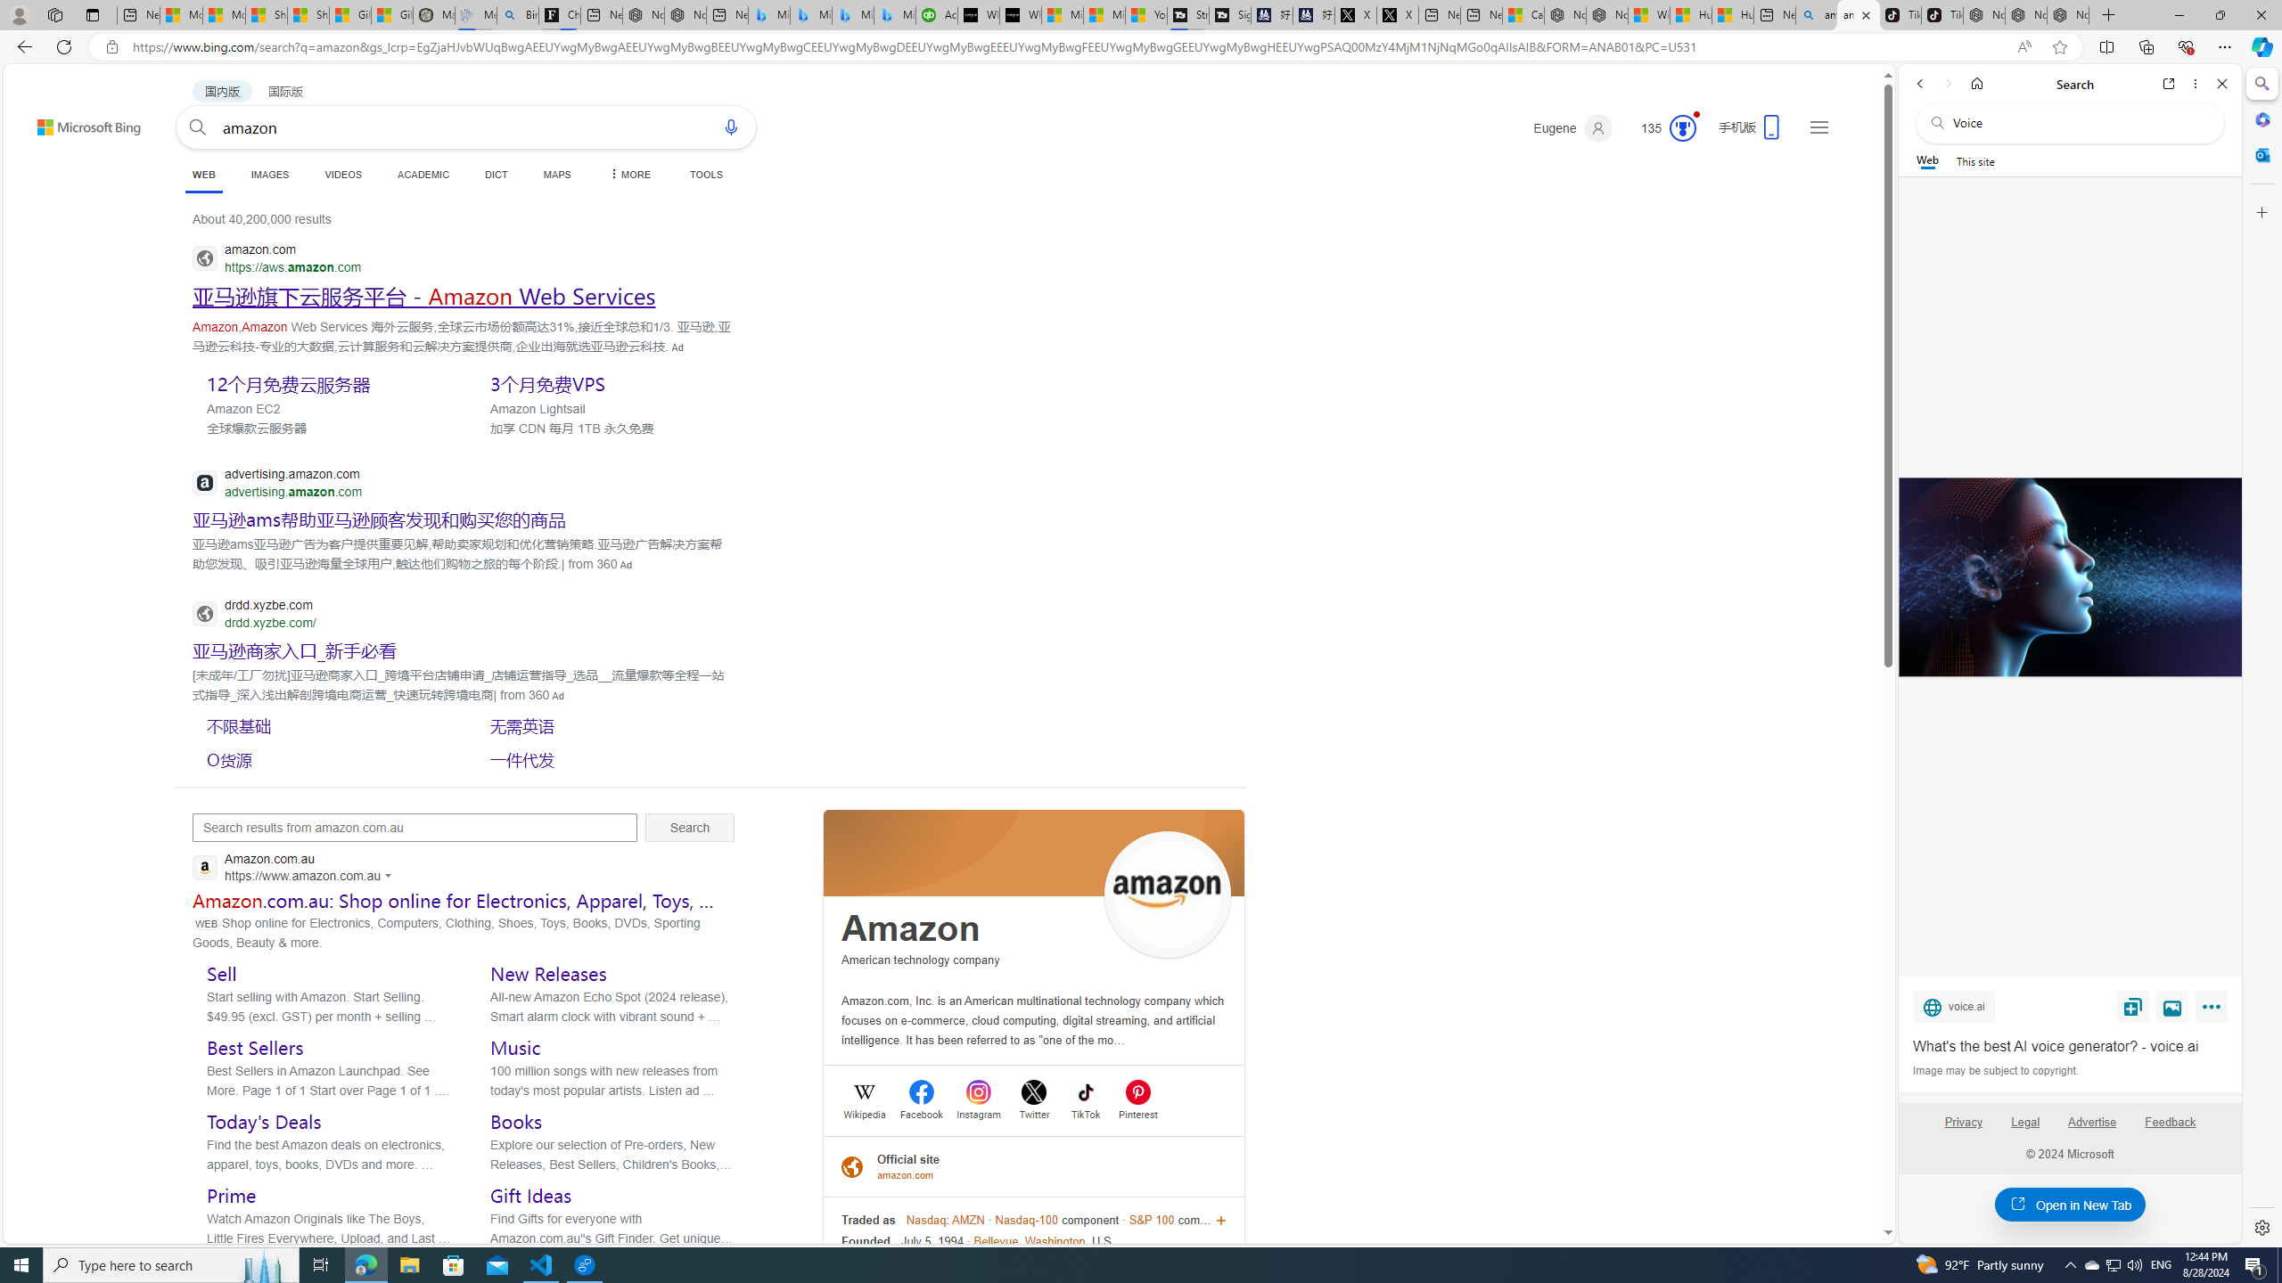 This screenshot has width=2282, height=1283. I want to click on SERP,5560, so click(378, 519).